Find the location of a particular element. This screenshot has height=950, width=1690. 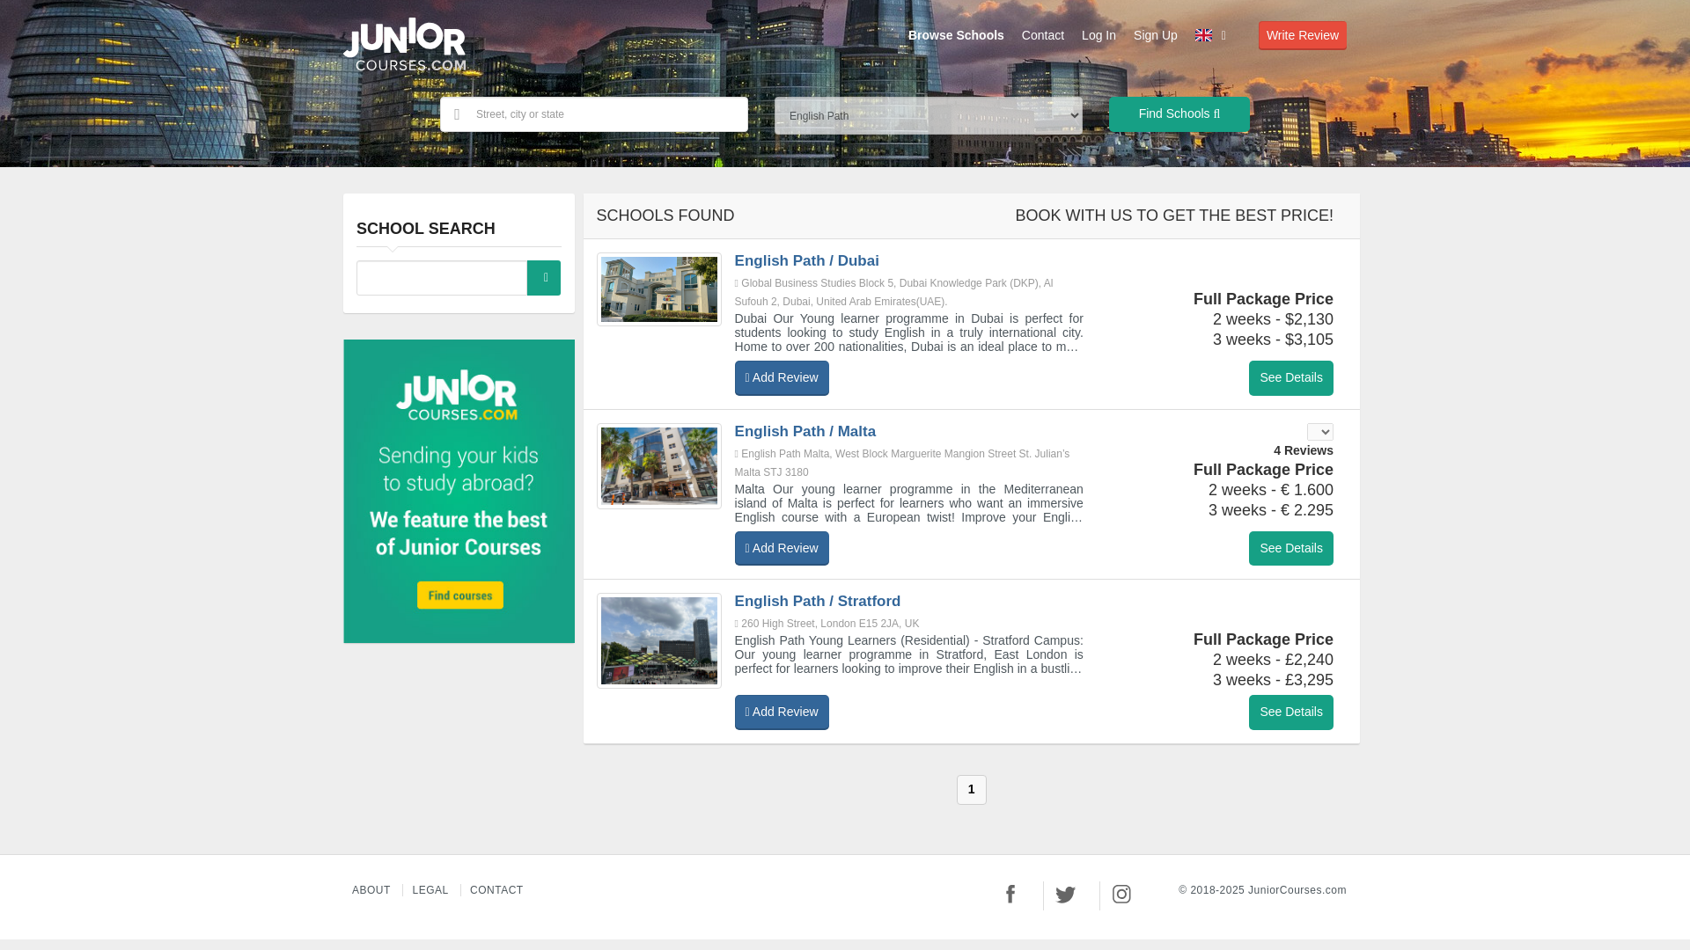

Sign Up is located at coordinates (1155, 35).